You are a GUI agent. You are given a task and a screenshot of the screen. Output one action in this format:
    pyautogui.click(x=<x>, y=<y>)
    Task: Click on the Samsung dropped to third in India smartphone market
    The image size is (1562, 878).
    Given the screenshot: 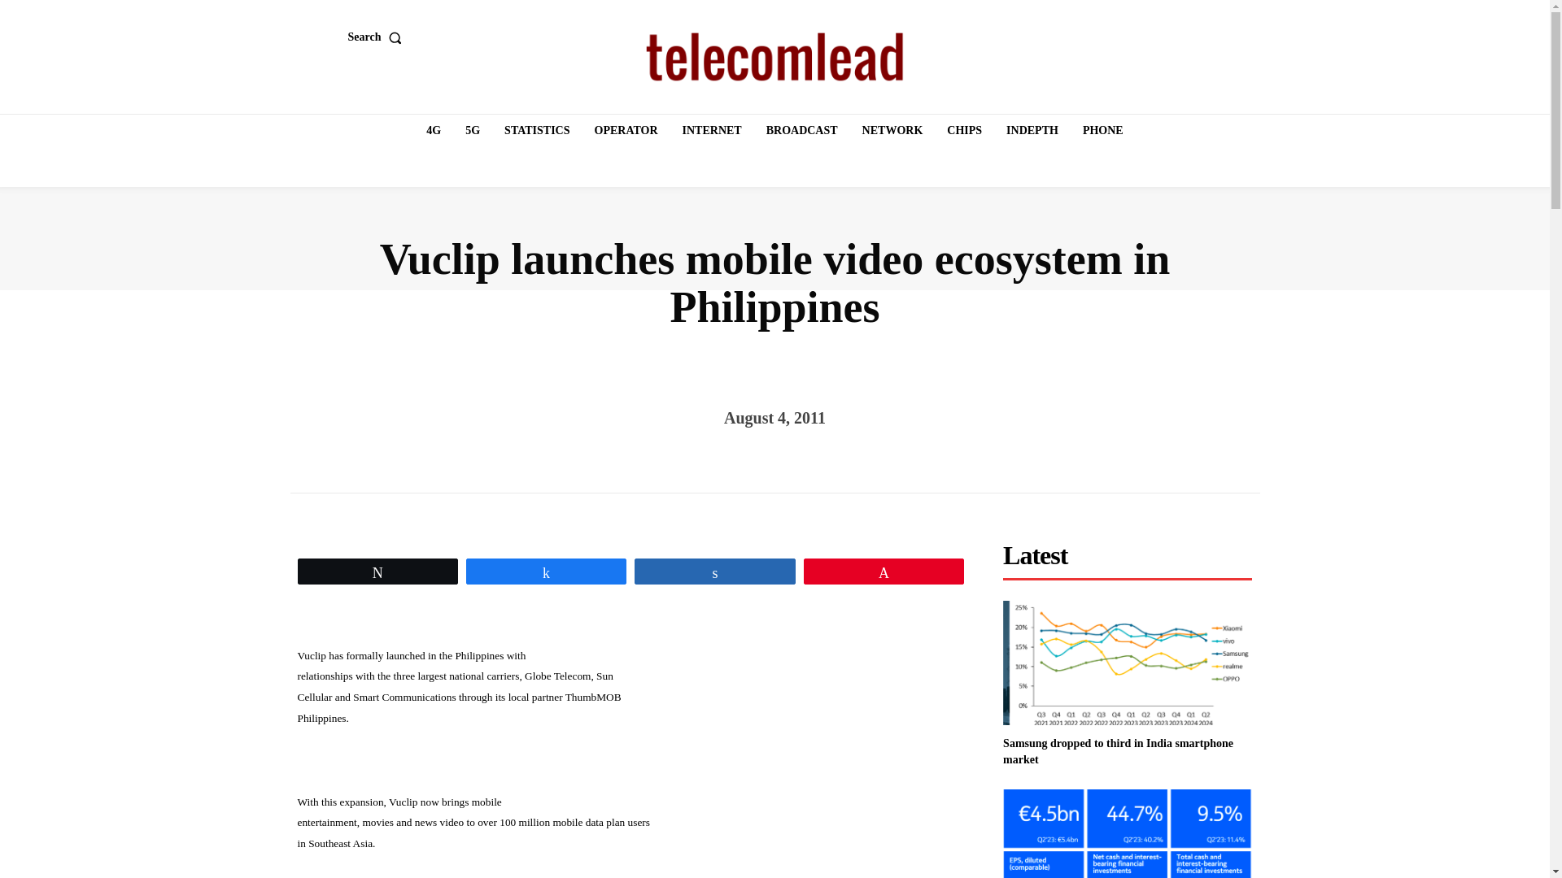 What is the action you would take?
    pyautogui.click(x=1128, y=663)
    